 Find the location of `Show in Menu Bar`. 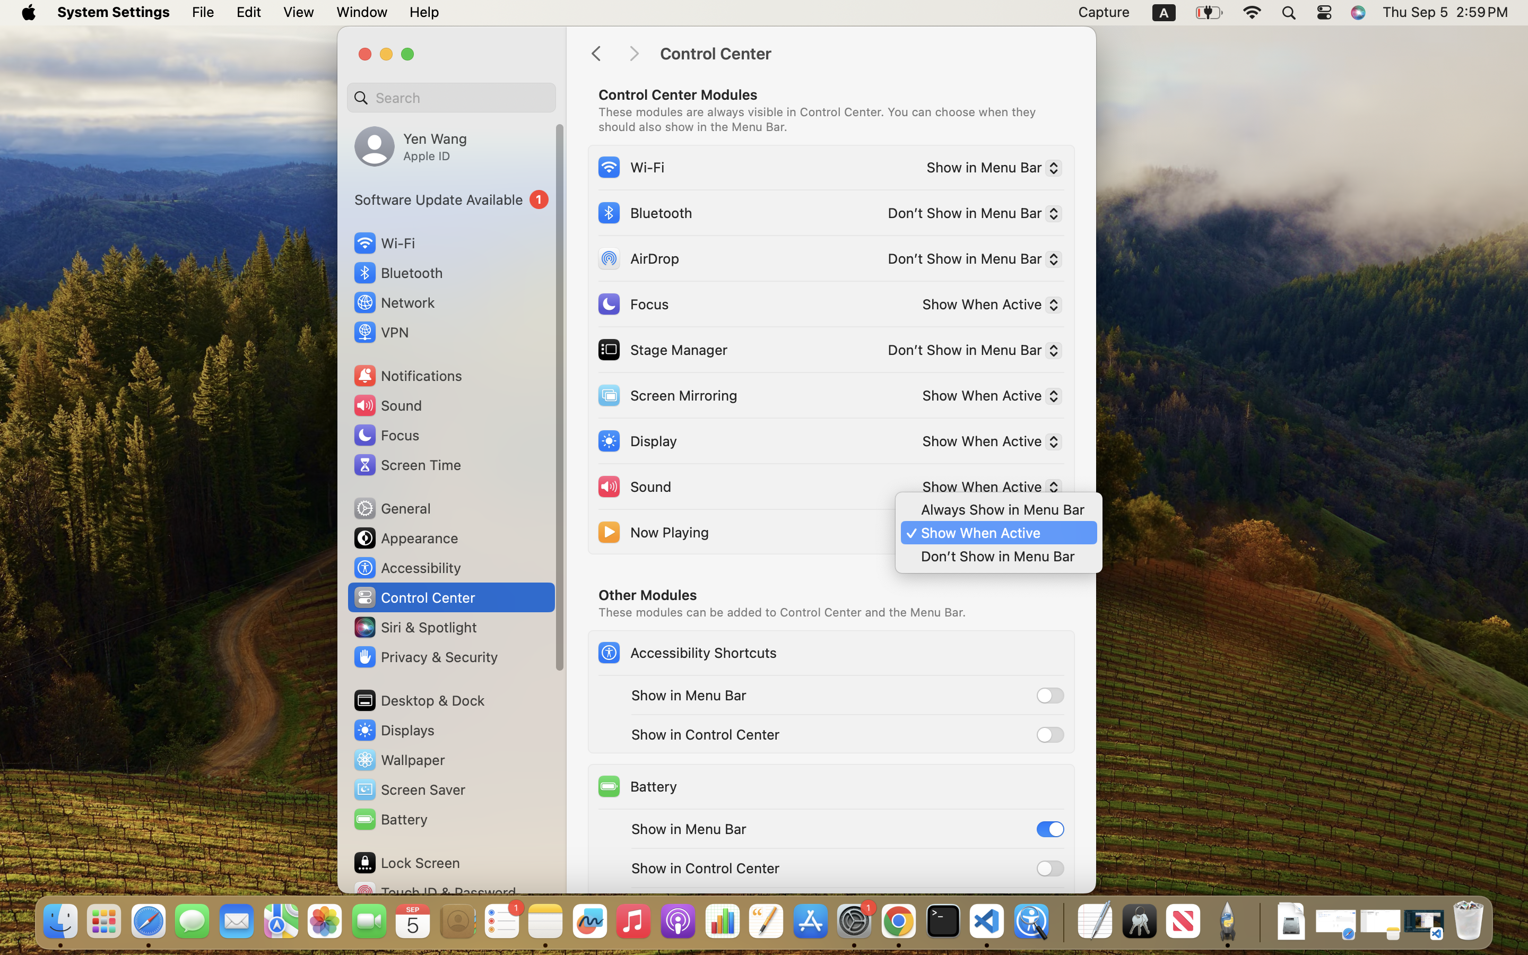

Show in Menu Bar is located at coordinates (990, 169).